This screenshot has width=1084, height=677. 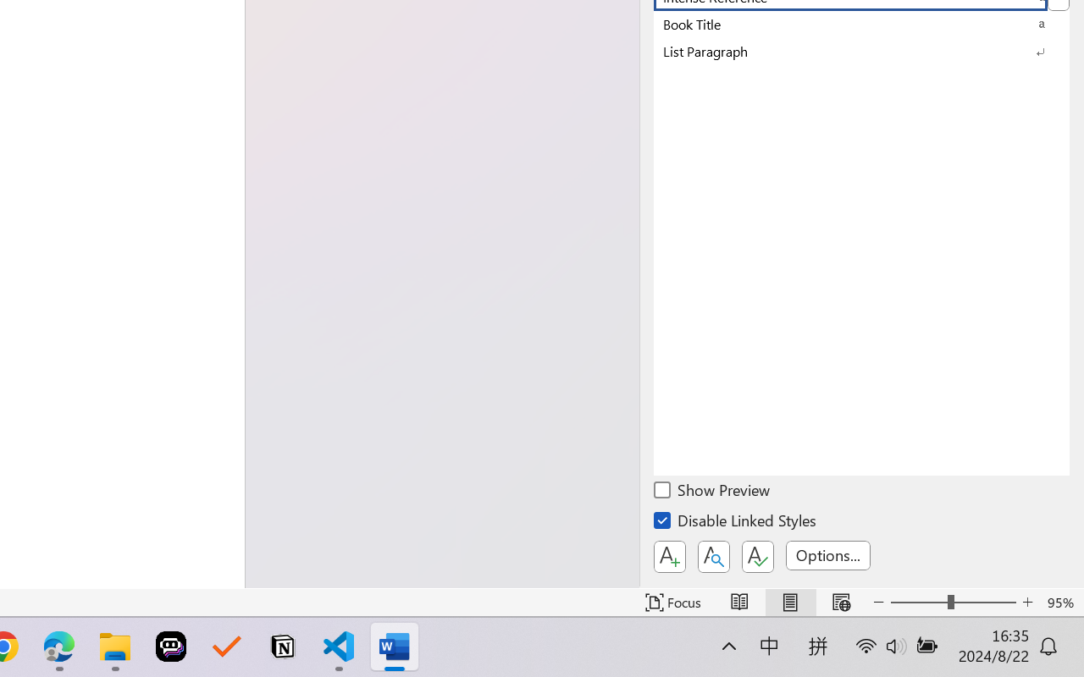 What do you see at coordinates (1062, 603) in the screenshot?
I see `Zoom 95%` at bounding box center [1062, 603].